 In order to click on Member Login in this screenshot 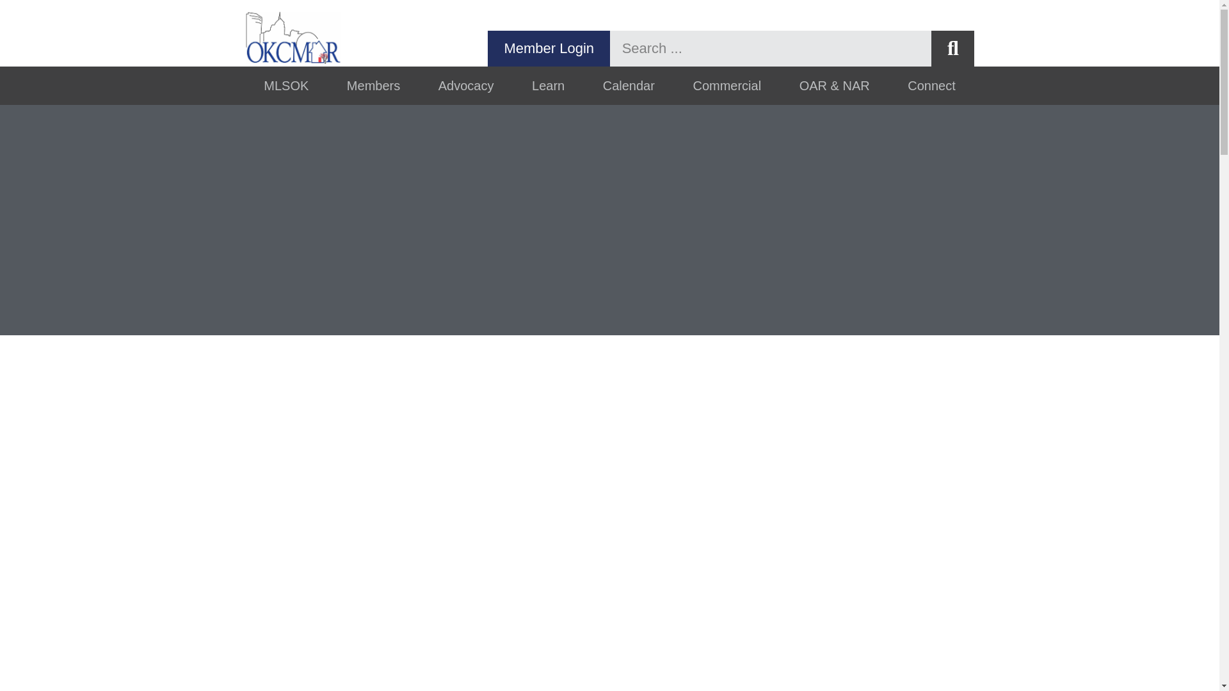, I will do `click(549, 48)`.